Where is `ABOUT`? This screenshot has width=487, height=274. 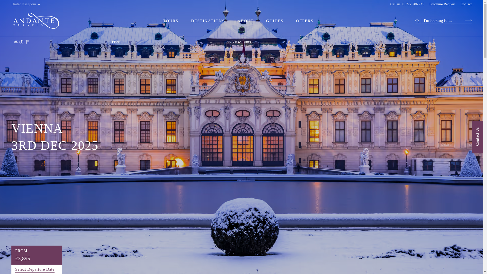 ABOUT is located at coordinates (245, 21).